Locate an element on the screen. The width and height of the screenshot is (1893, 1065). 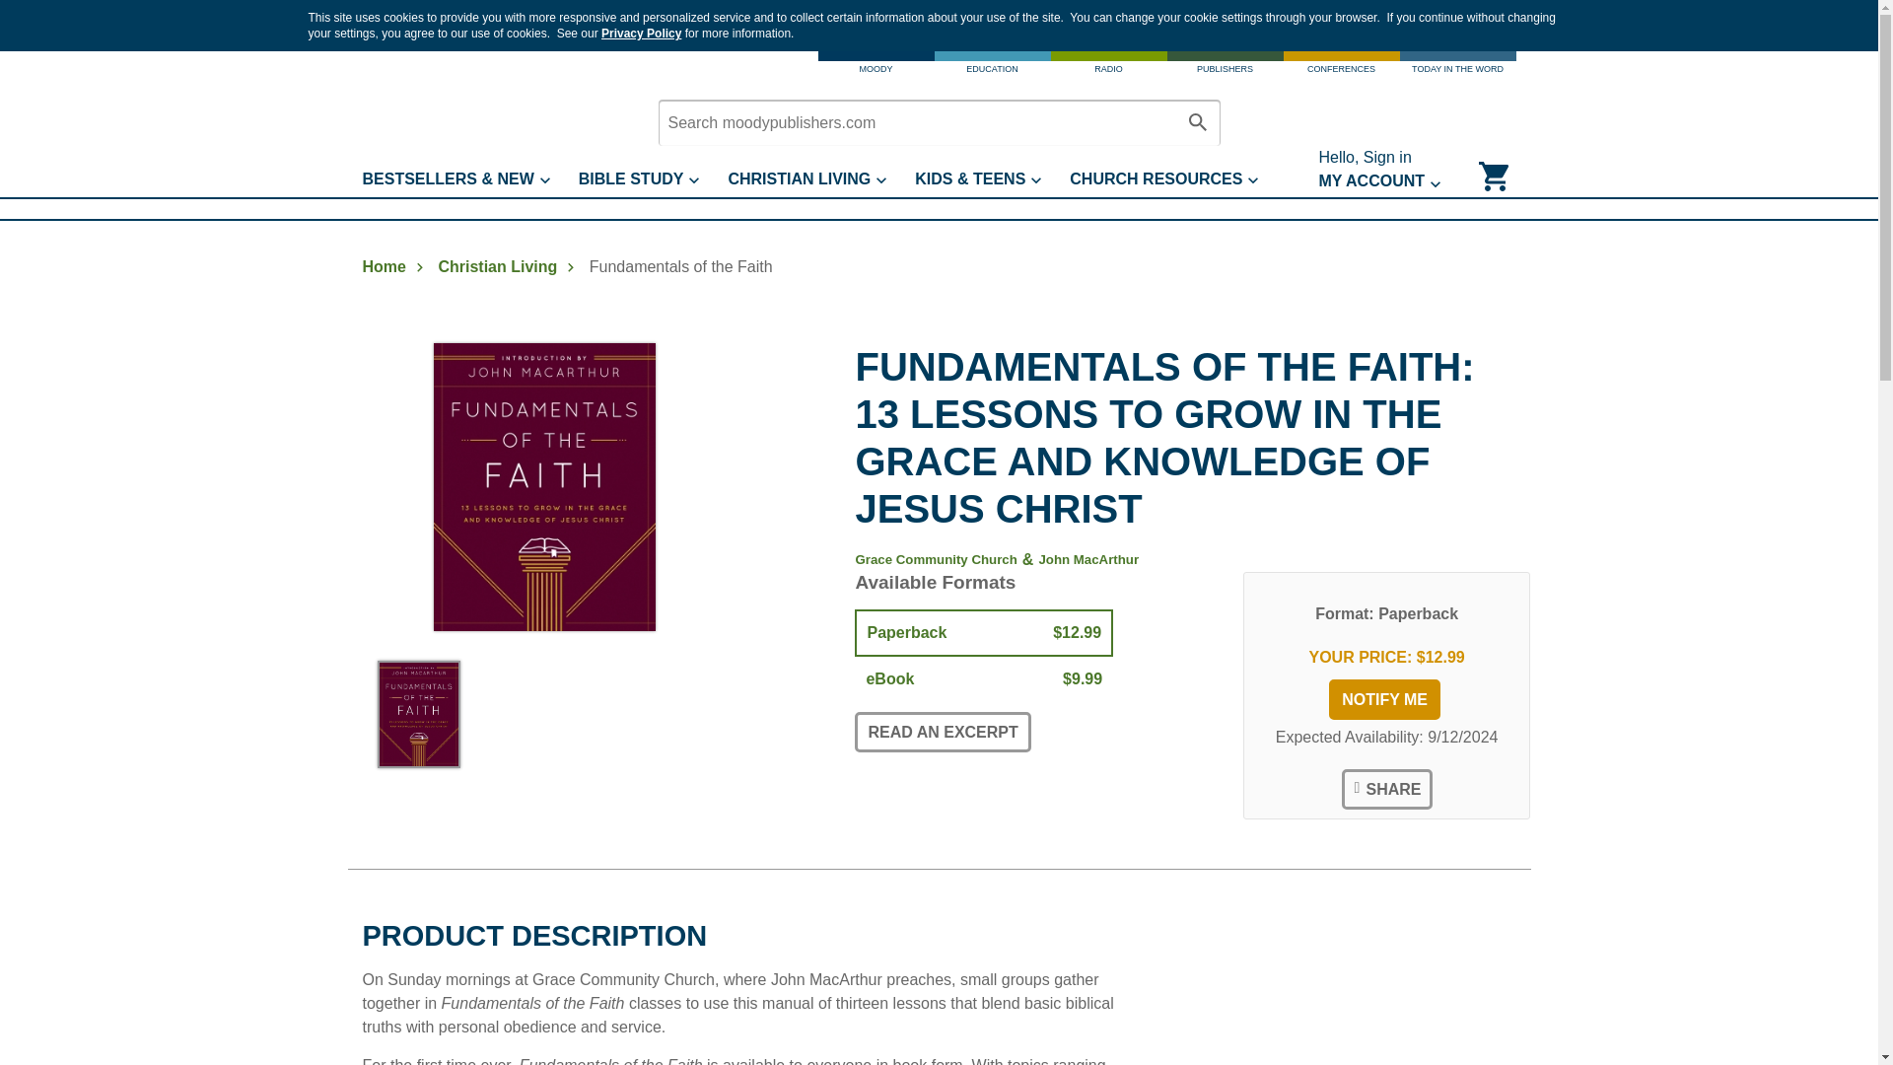
Grace Community Church is located at coordinates (936, 559).